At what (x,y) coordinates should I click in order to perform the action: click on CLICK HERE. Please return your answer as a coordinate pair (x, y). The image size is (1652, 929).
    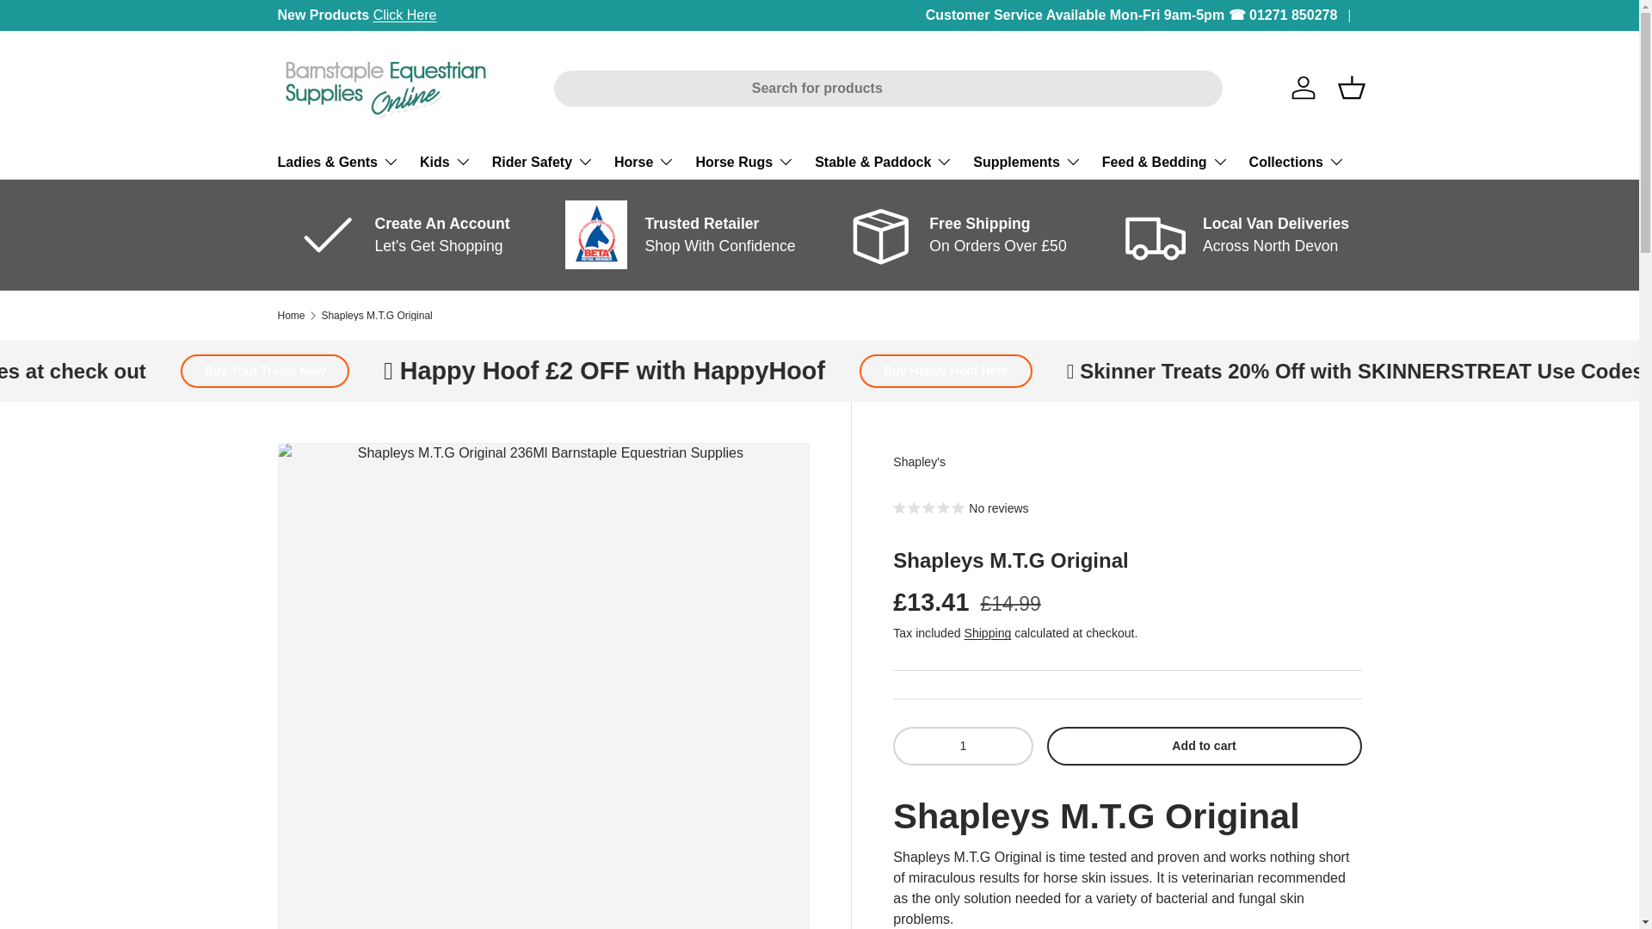
    Looking at the image, I should click on (1105, 14).